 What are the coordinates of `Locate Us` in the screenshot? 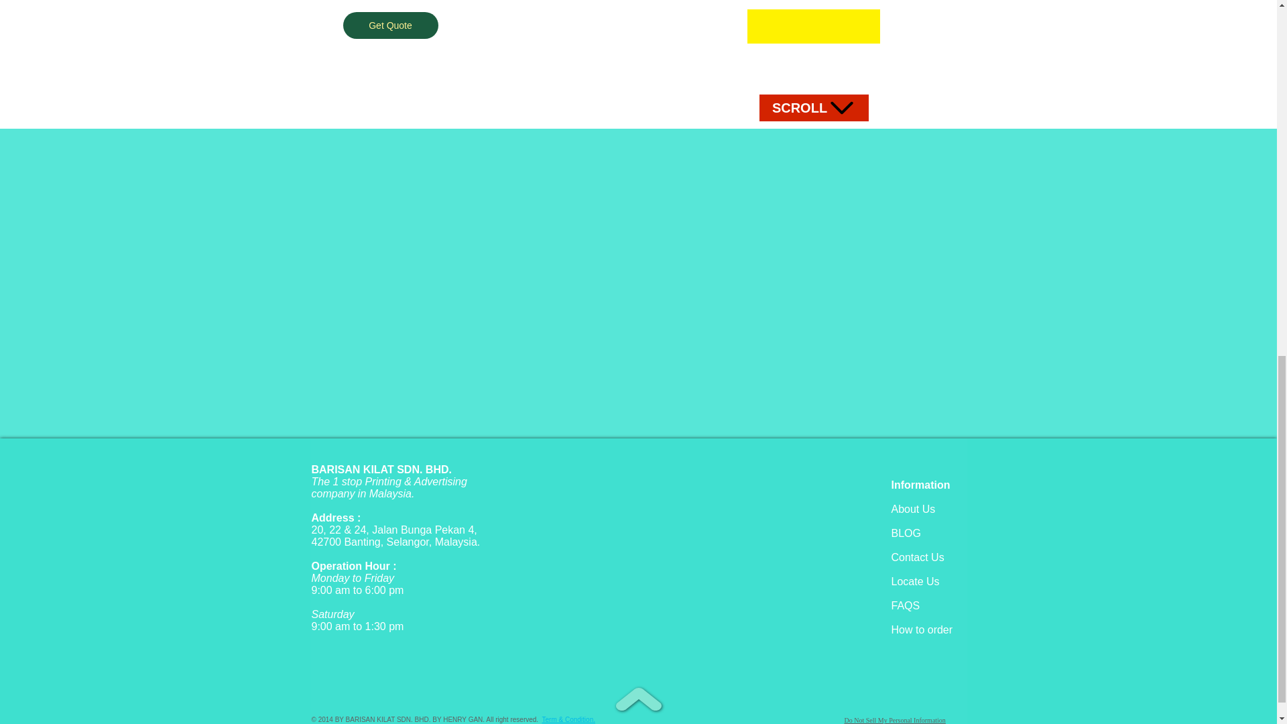 It's located at (916, 581).